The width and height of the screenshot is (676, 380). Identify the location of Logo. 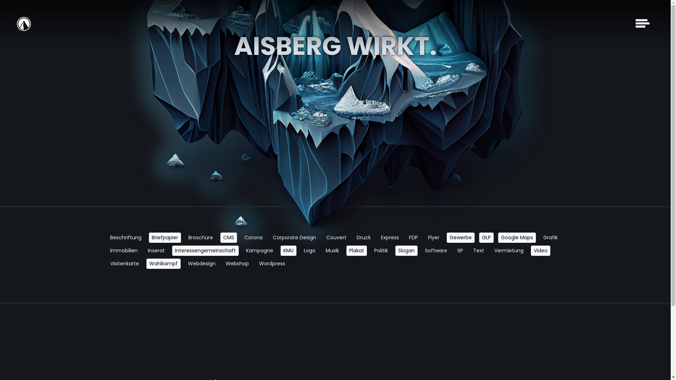
(309, 250).